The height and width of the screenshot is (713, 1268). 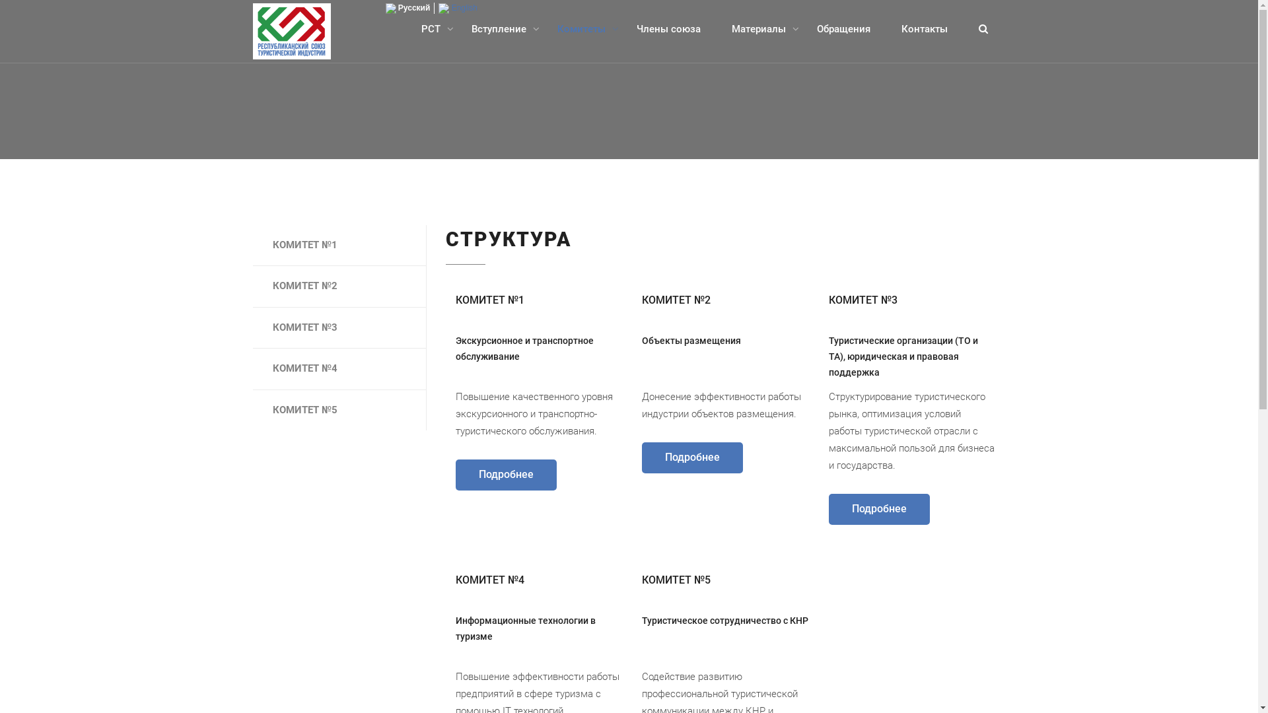 I want to click on English, so click(x=458, y=8).